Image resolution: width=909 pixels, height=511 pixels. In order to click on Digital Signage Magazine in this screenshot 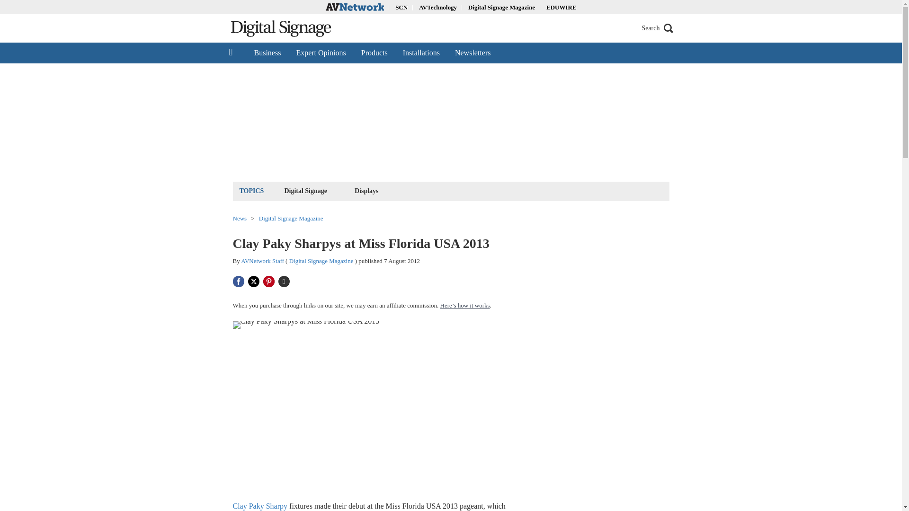, I will do `click(501, 7)`.